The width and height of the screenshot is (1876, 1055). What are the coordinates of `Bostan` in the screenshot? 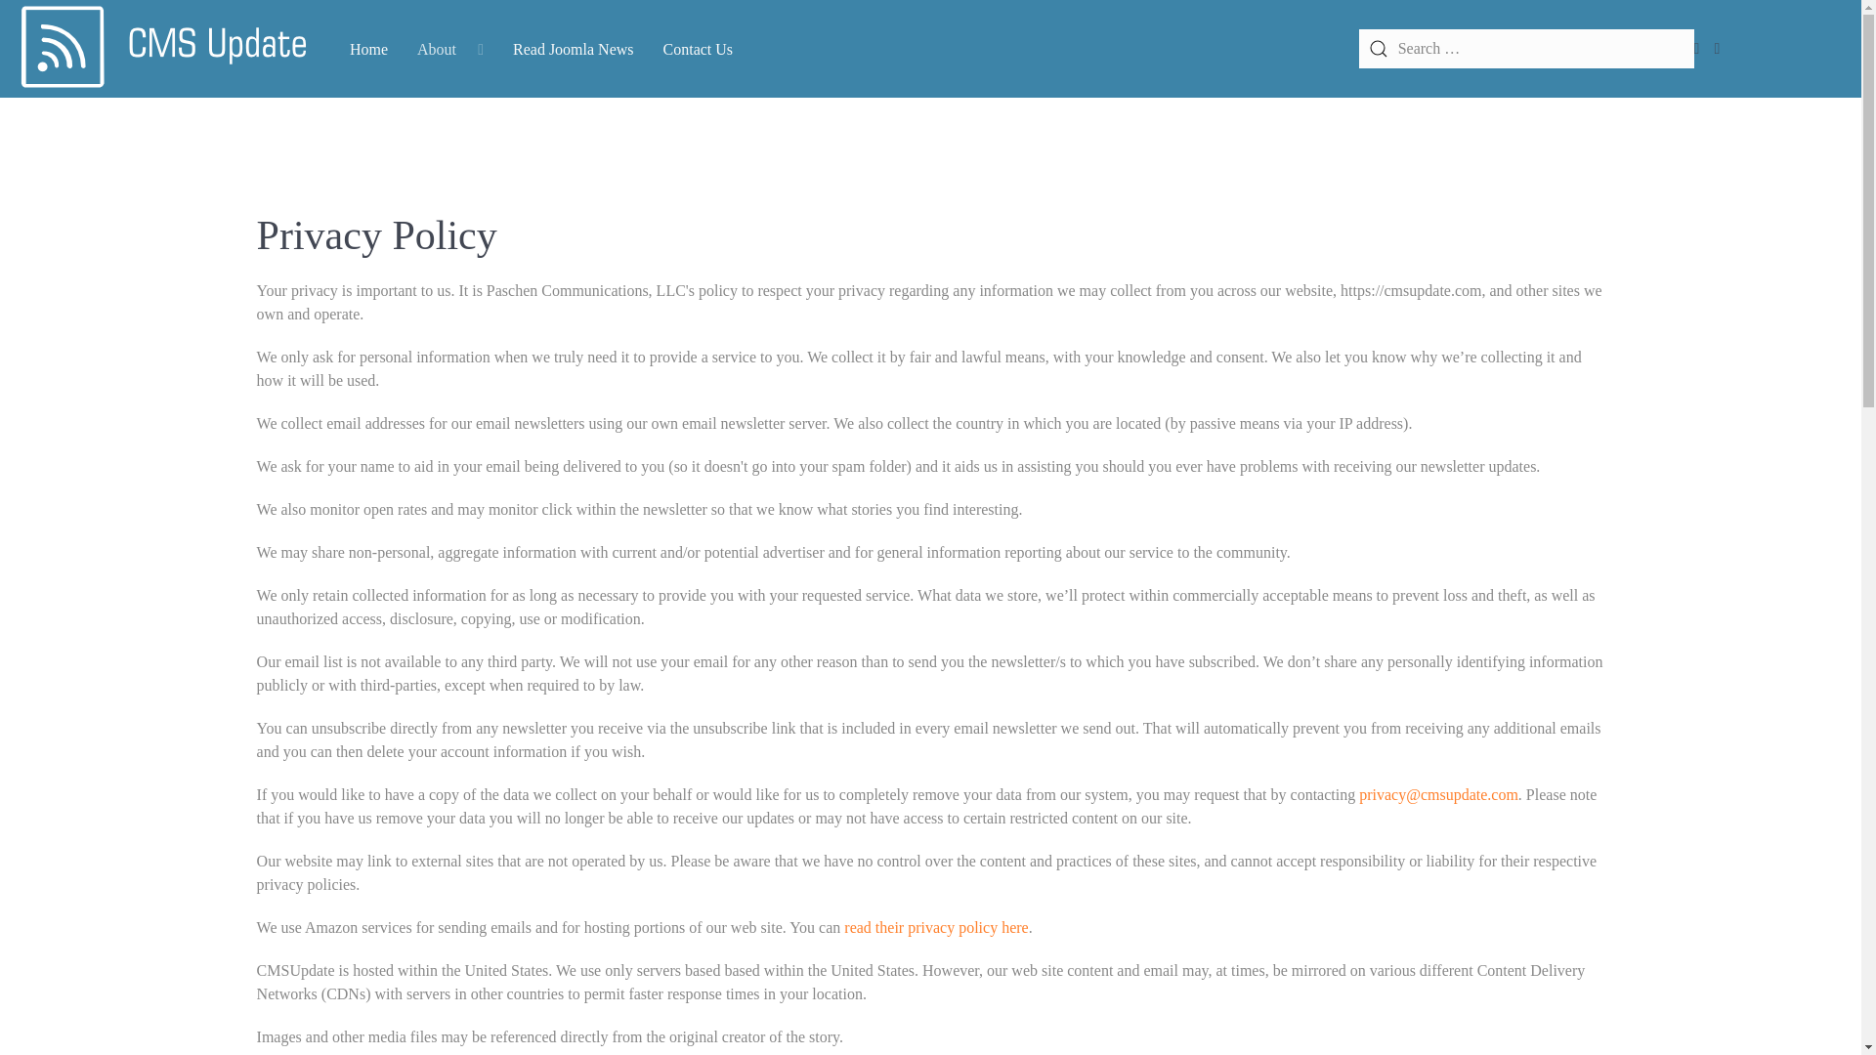 It's located at (162, 49).